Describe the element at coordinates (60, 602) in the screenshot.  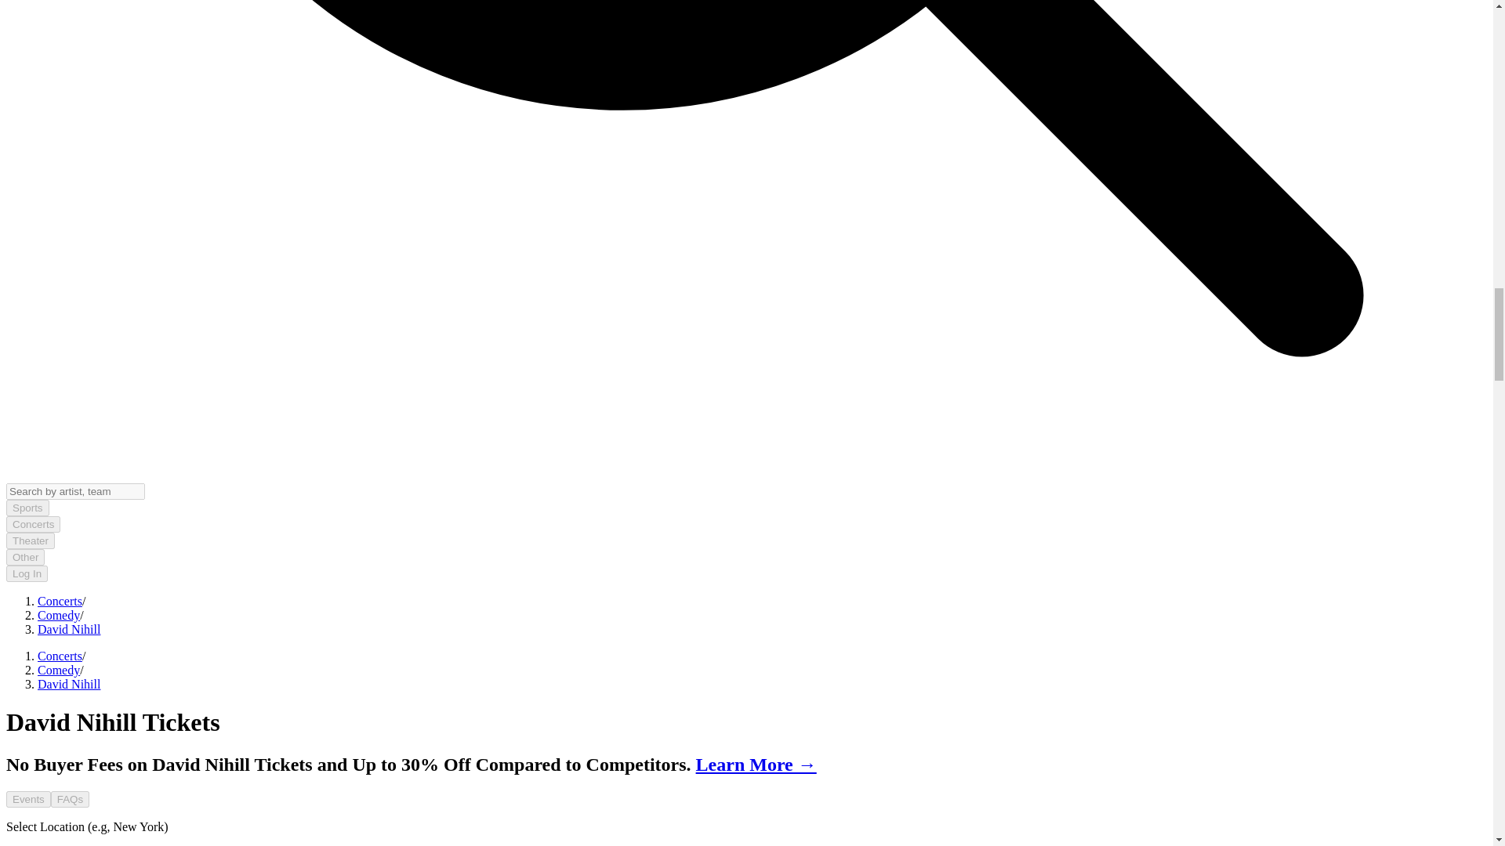
I see `Concerts` at that location.